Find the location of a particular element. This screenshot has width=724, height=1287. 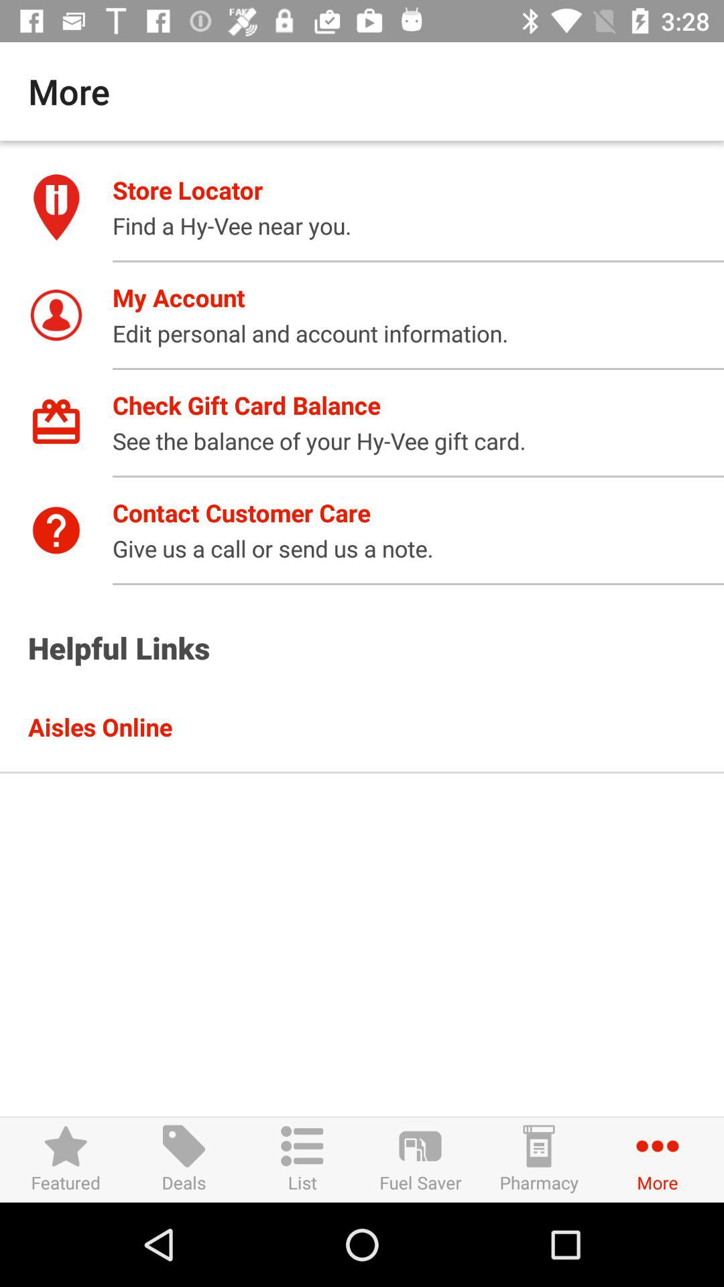

press the icon to the right of the list is located at coordinates (420, 1160).